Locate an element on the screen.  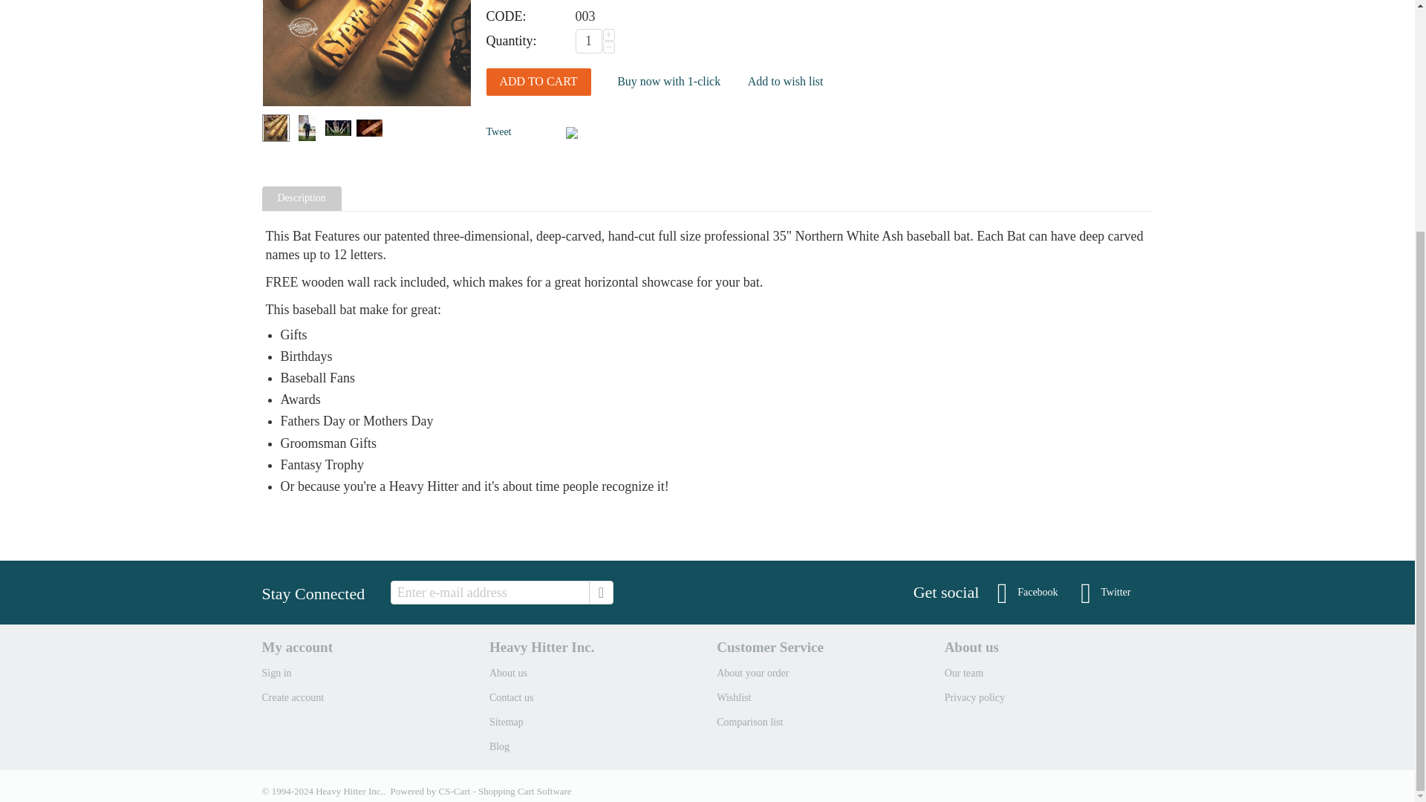
Tweet is located at coordinates (498, 131).